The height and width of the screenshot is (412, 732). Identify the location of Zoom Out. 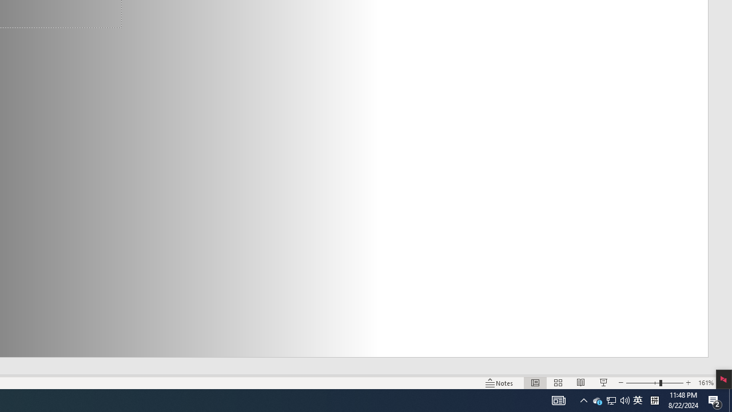
(643, 382).